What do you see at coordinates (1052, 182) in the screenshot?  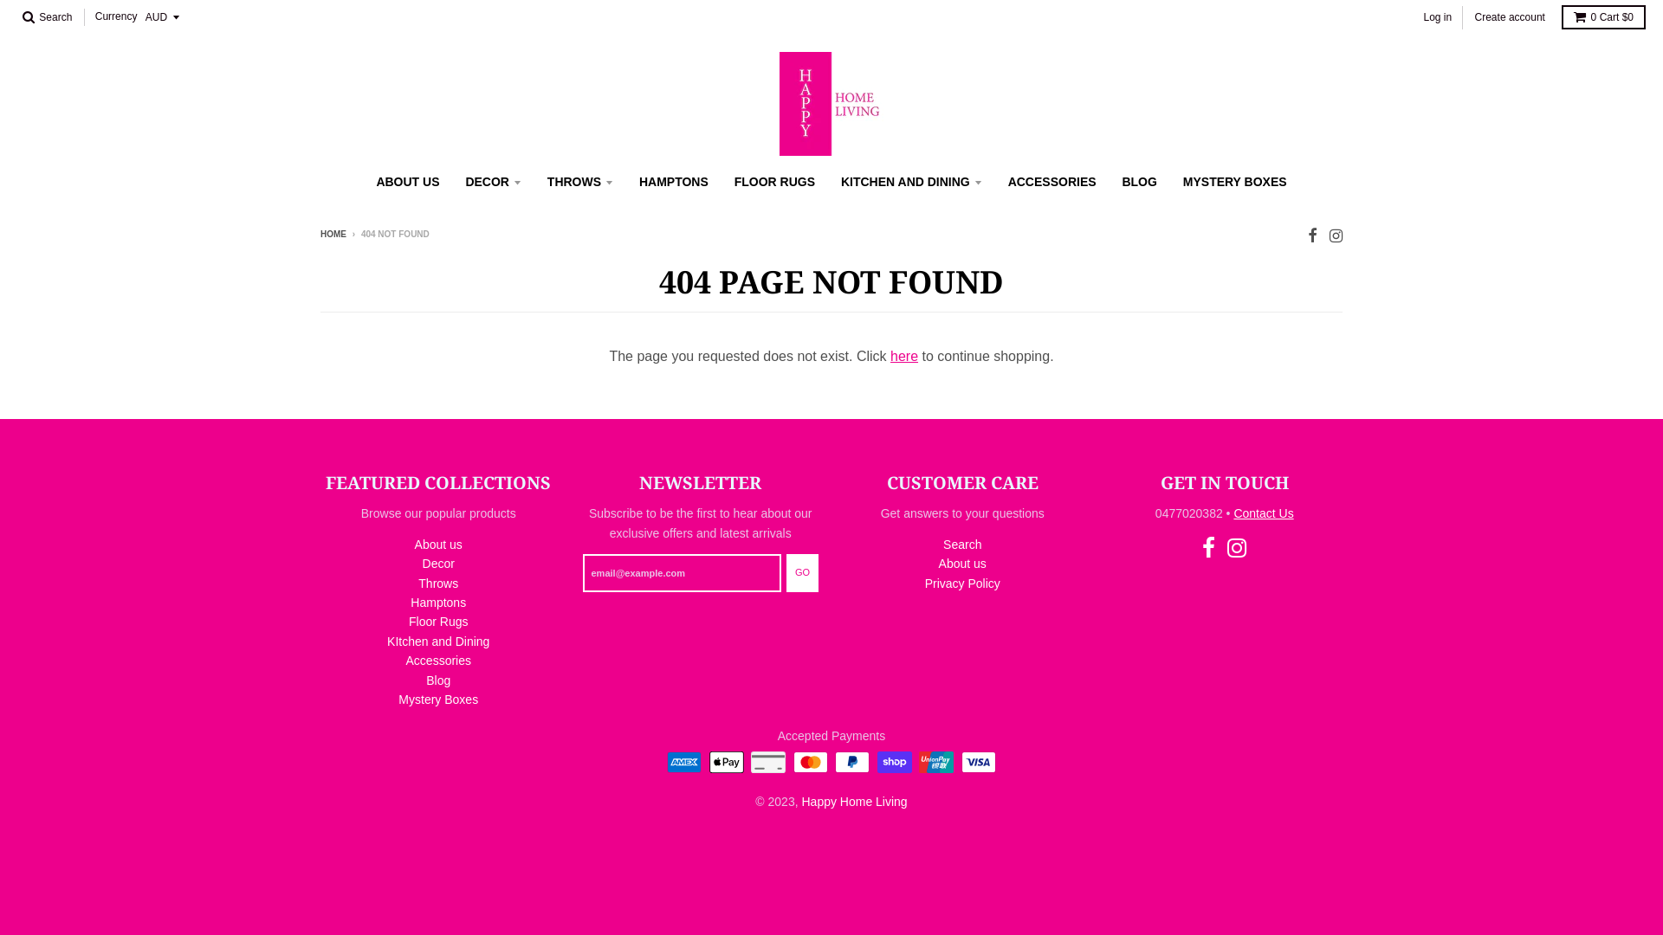 I see `ACCESSORIES` at bounding box center [1052, 182].